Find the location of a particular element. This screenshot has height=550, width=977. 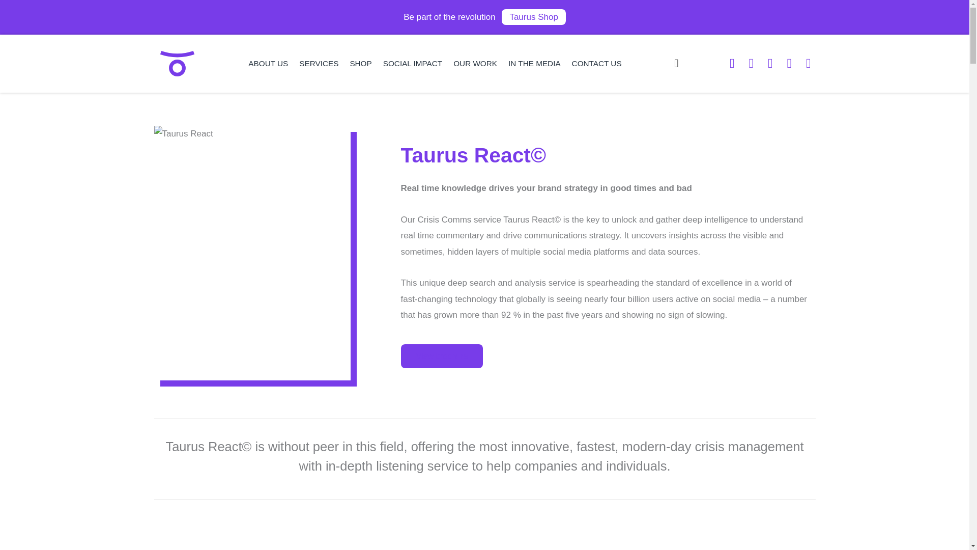

IN THE MEDIA is located at coordinates (534, 63).